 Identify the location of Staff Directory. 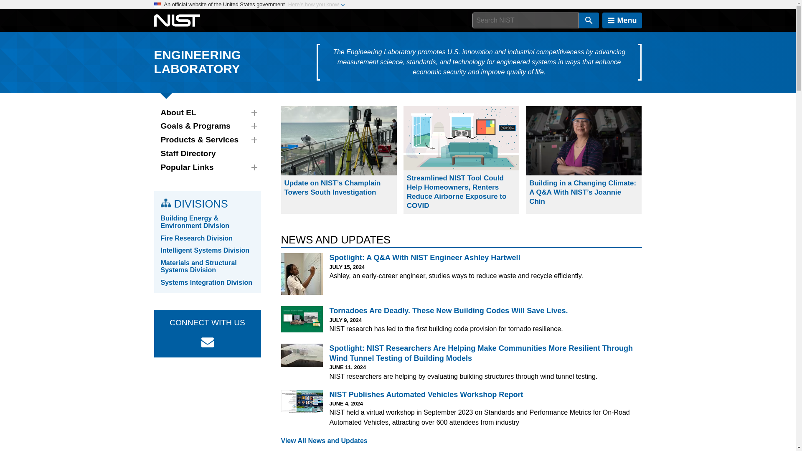
(207, 154).